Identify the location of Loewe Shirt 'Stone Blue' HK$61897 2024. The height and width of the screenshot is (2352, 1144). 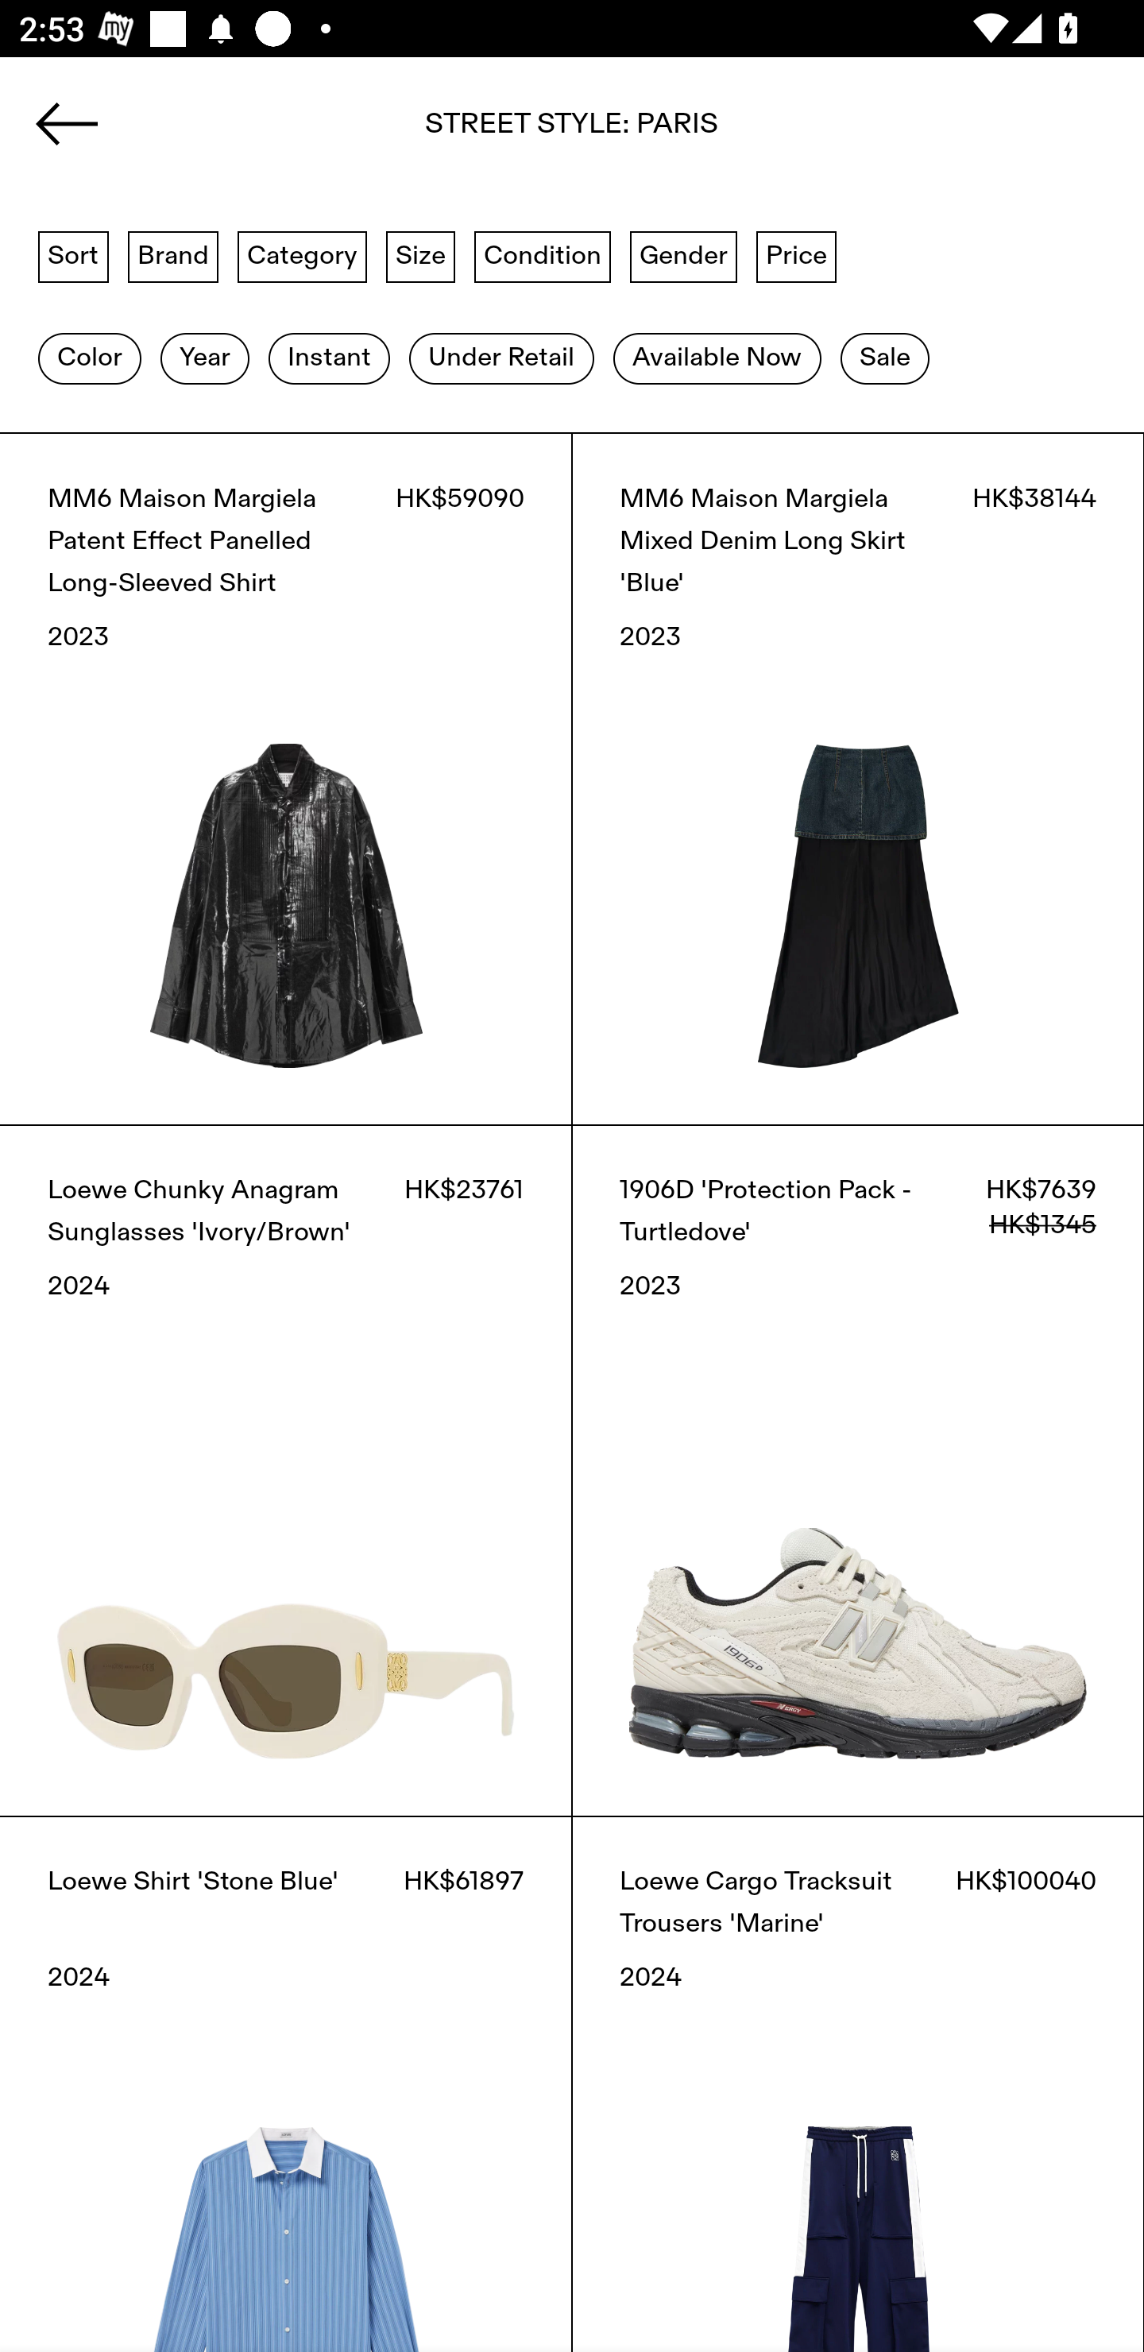
(286, 2083).